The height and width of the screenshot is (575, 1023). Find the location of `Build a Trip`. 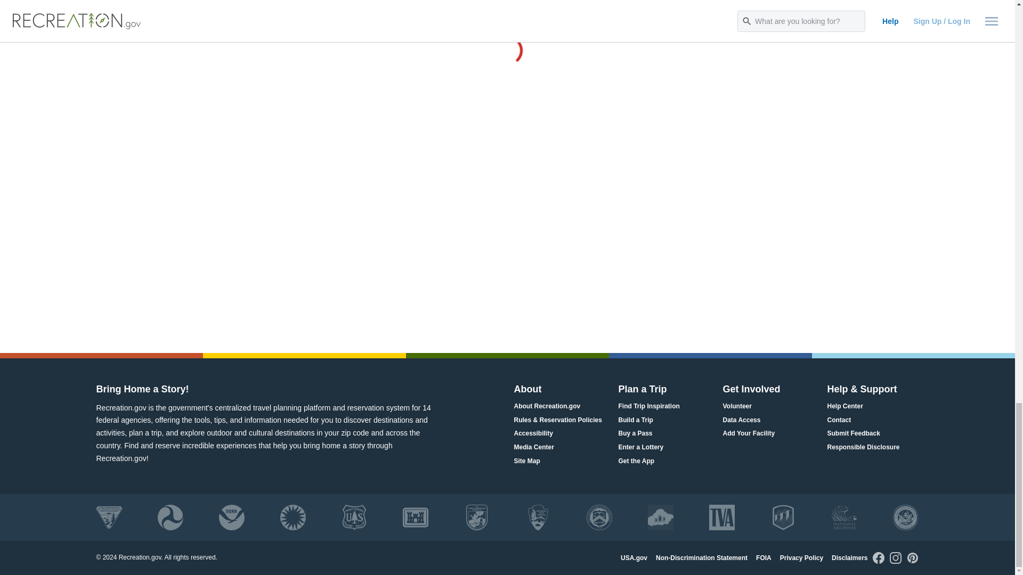

Build a Trip is located at coordinates (635, 420).